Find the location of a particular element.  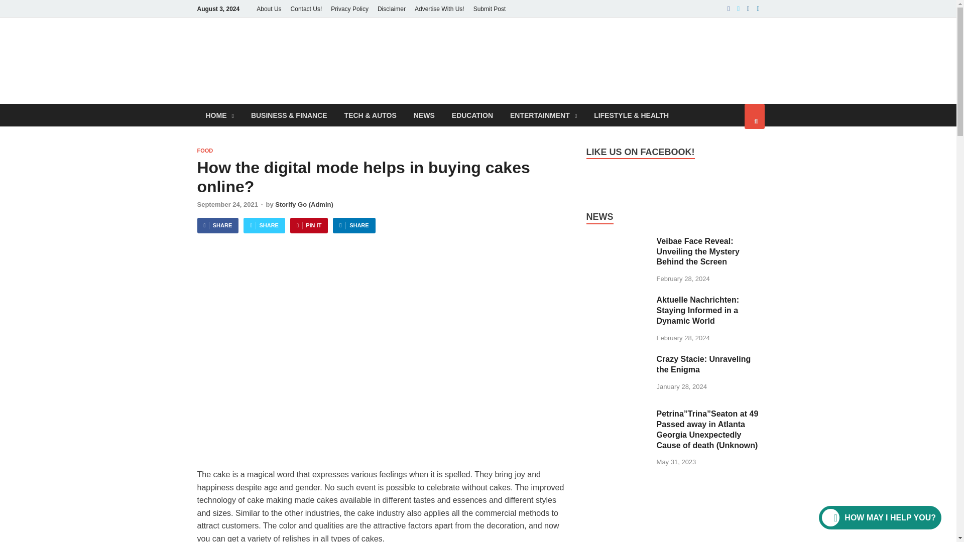

SHARE is located at coordinates (217, 226).